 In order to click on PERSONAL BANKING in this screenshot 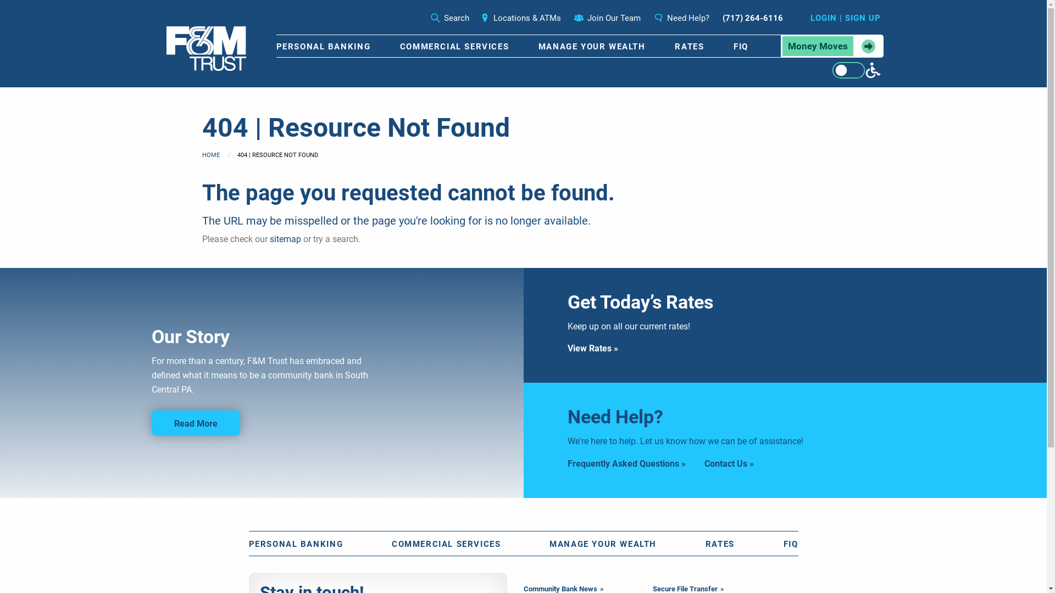, I will do `click(296, 544)`.